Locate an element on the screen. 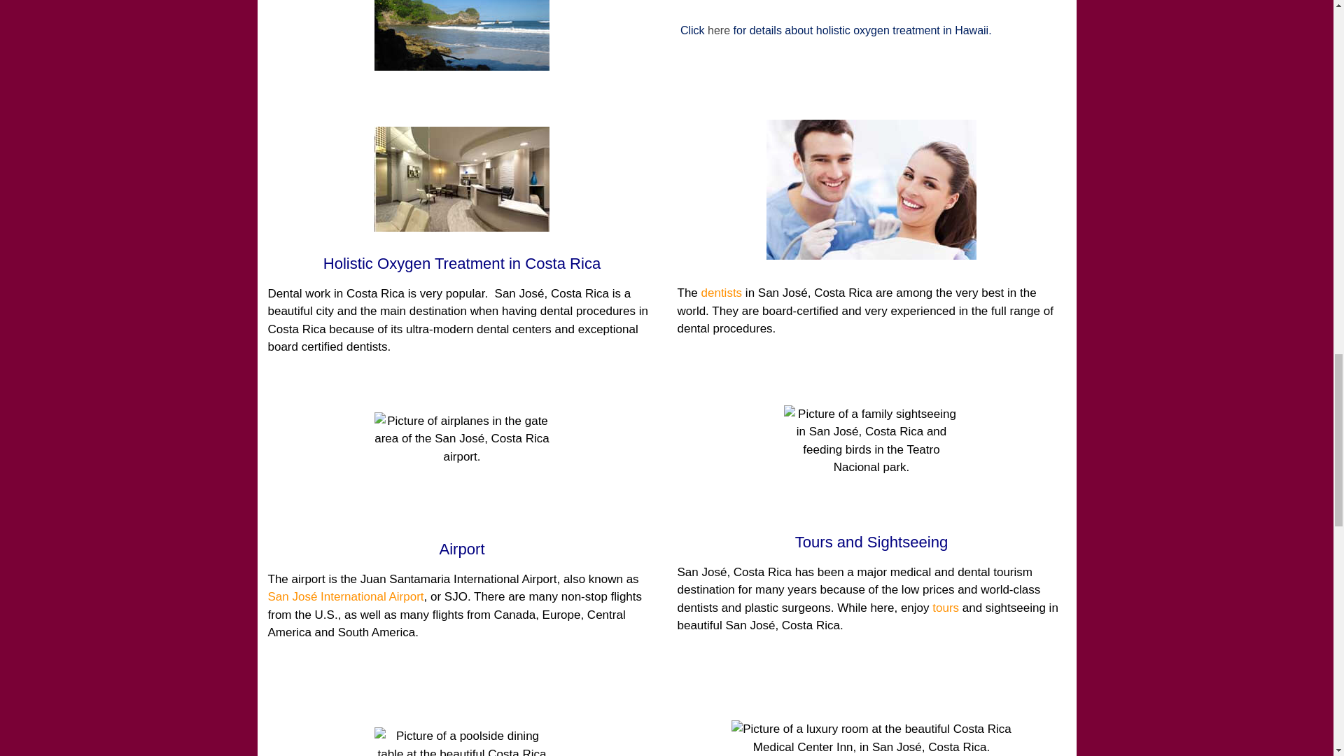 This screenshot has height=756, width=1344. dentist-and-patient is located at coordinates (871, 189).